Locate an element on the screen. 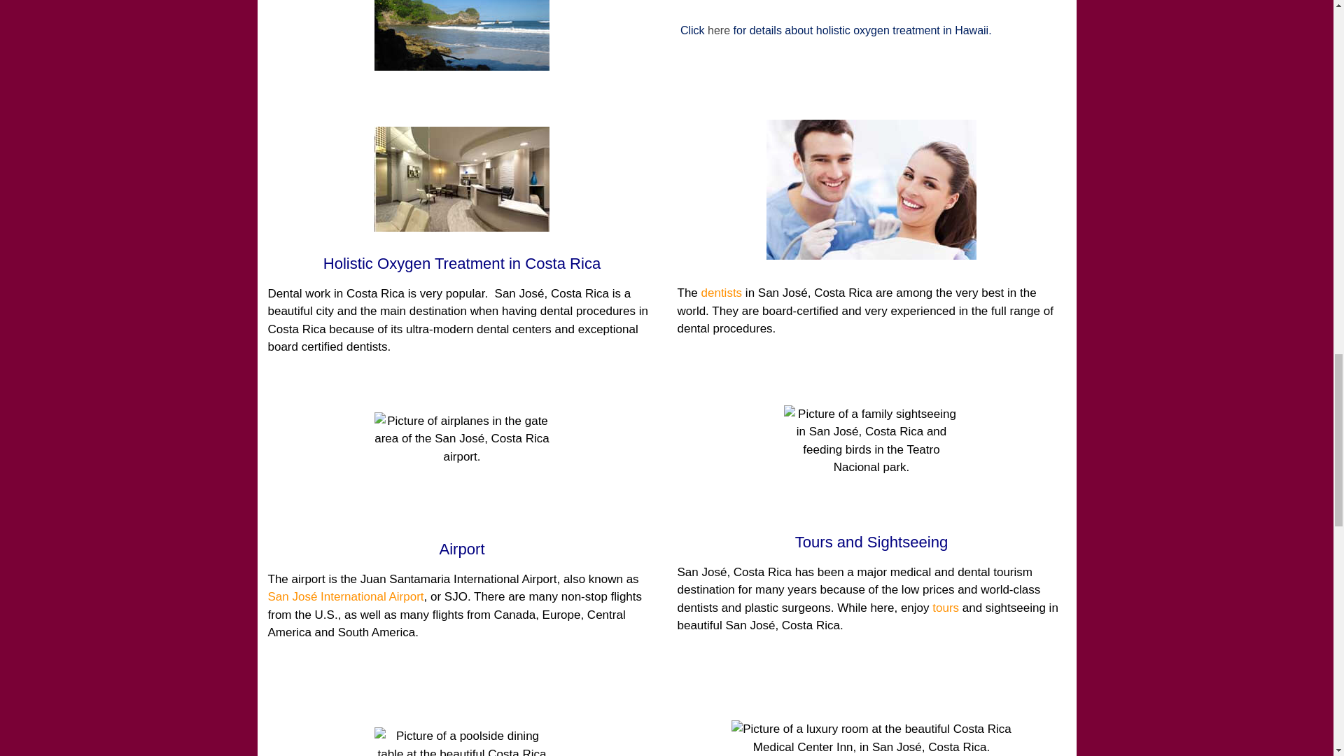 This screenshot has height=756, width=1344. dentist-and-patient is located at coordinates (871, 189).